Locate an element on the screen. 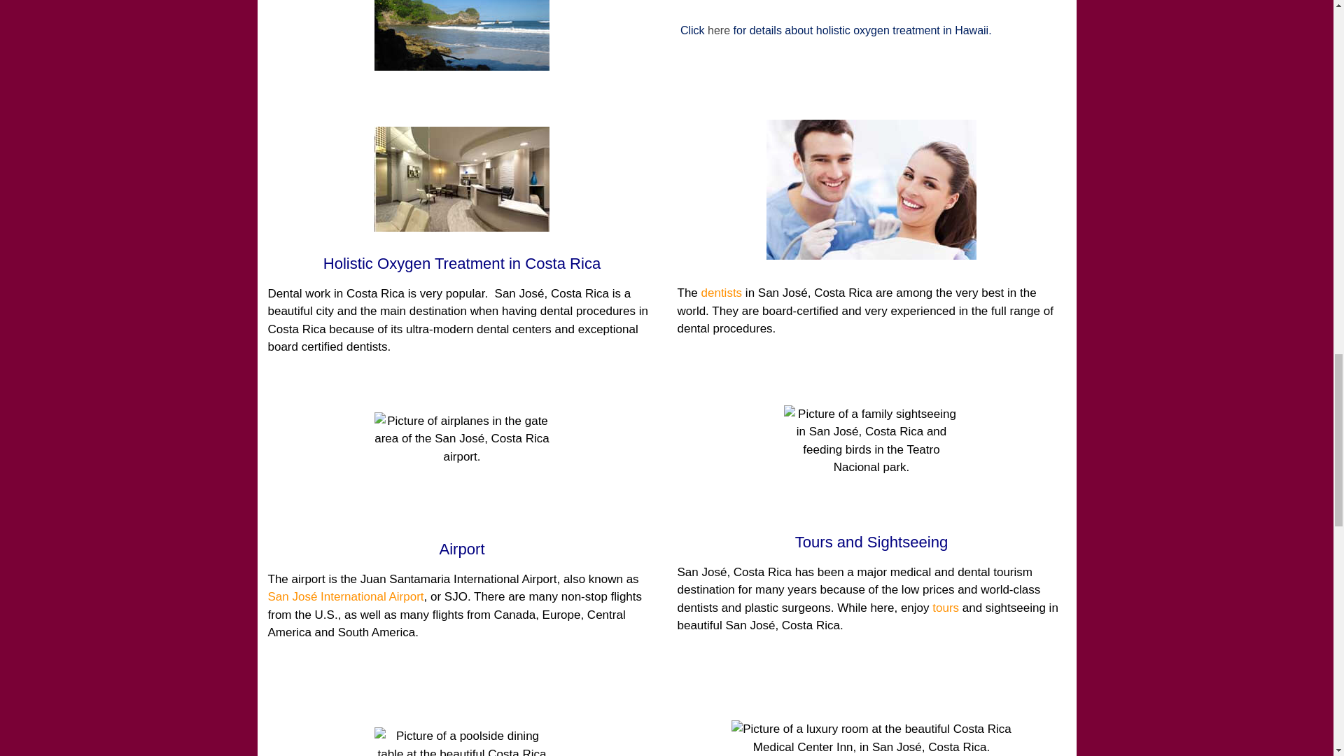 This screenshot has height=756, width=1344. dentist-and-patient is located at coordinates (871, 189).